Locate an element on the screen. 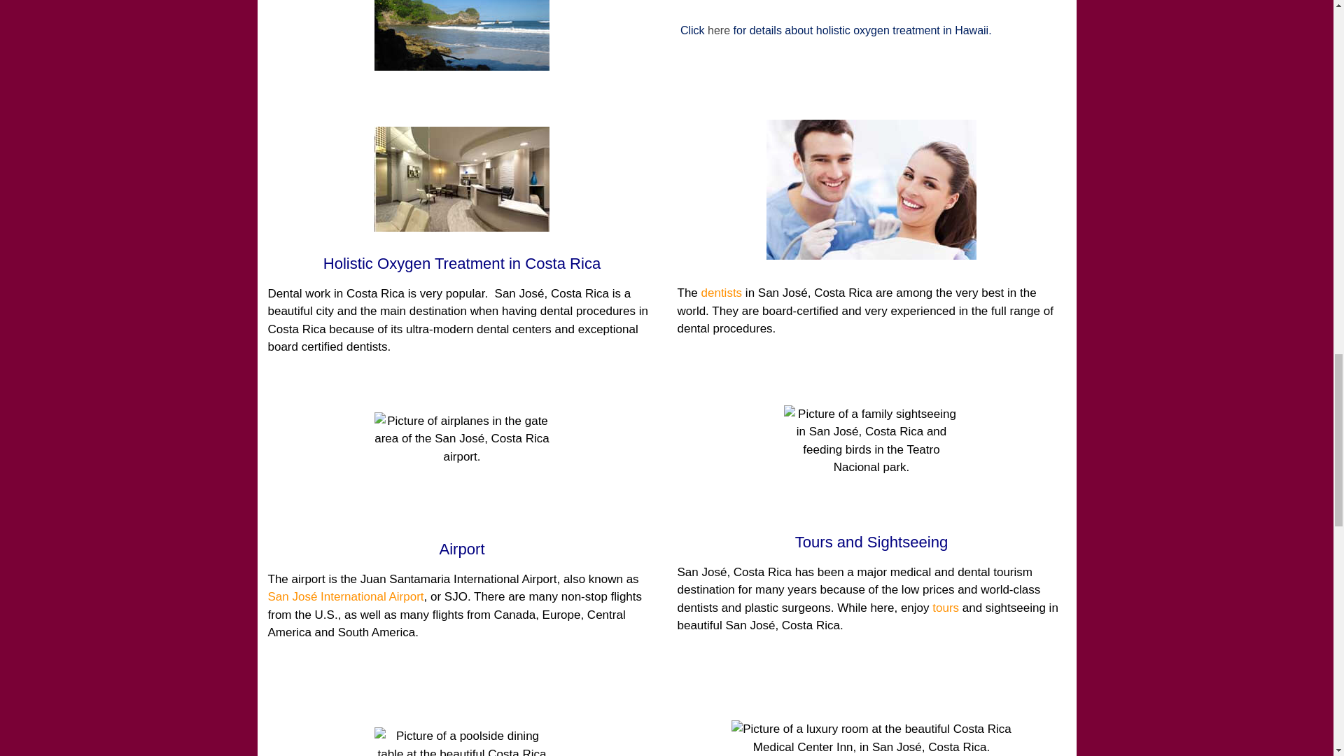 This screenshot has height=756, width=1344. dentist-and-patient is located at coordinates (871, 189).